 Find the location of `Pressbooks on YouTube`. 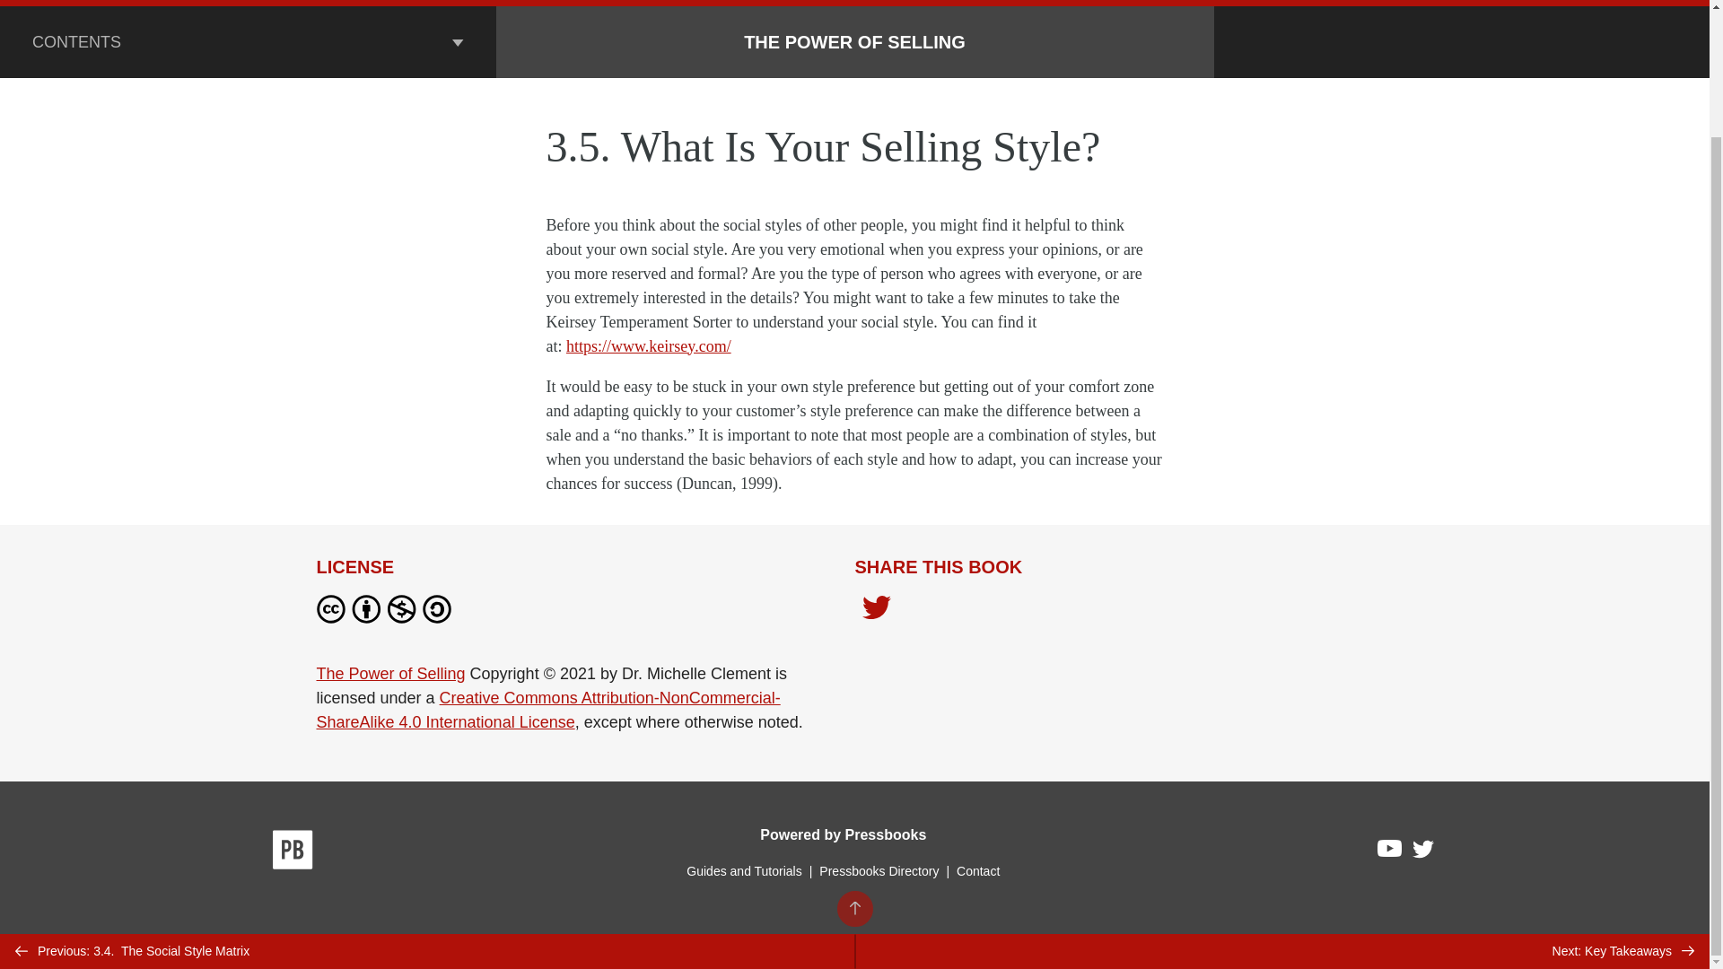

Pressbooks on YouTube is located at coordinates (1390, 852).